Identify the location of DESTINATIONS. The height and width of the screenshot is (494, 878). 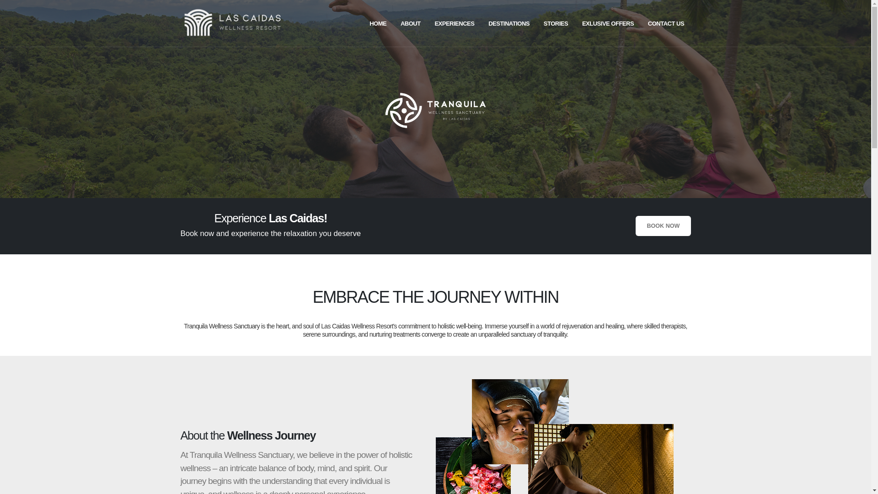
(509, 24).